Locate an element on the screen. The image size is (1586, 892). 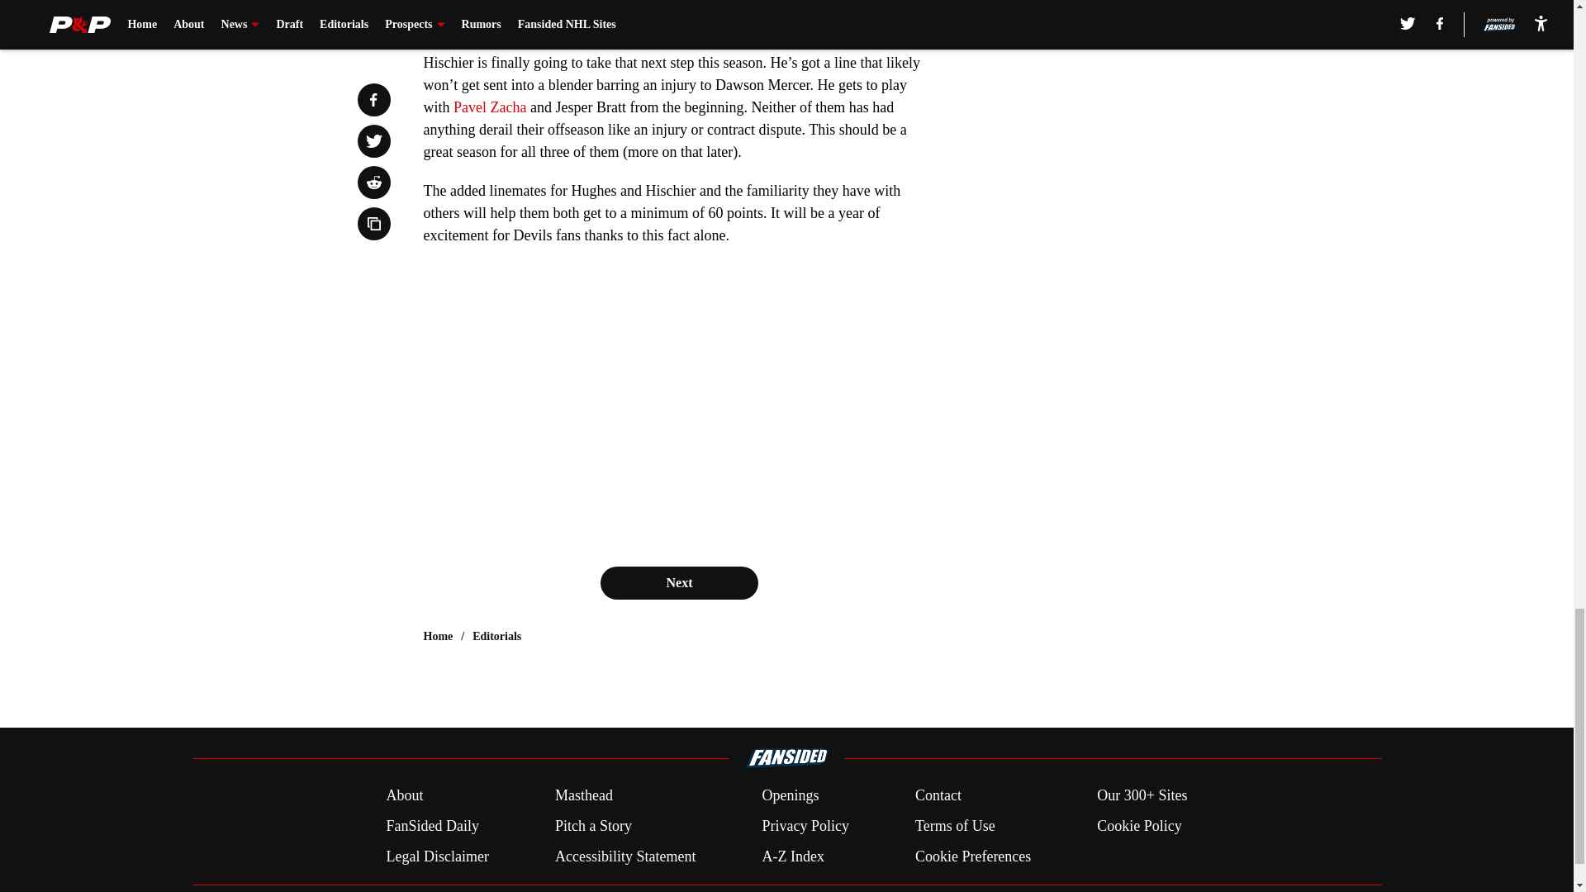
Masthead is located at coordinates (583, 796).